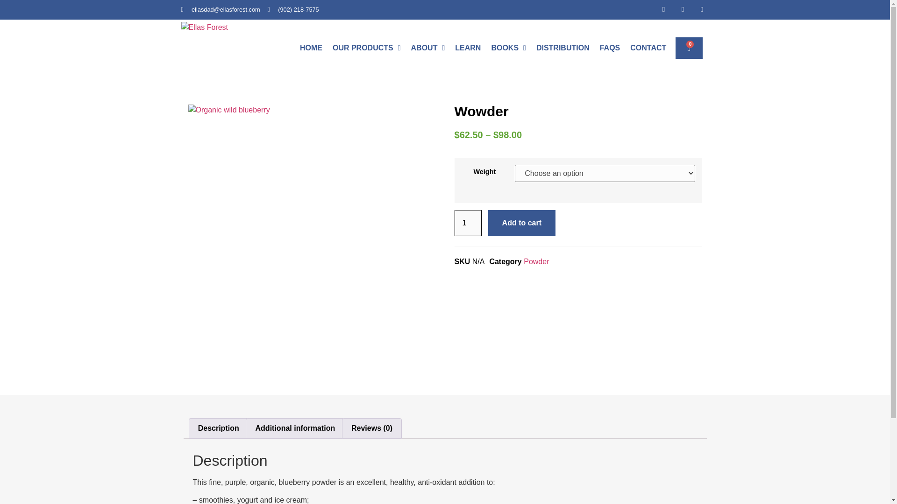 The width and height of the screenshot is (897, 504). What do you see at coordinates (562, 48) in the screenshot?
I see `DISTRIBUTION` at bounding box center [562, 48].